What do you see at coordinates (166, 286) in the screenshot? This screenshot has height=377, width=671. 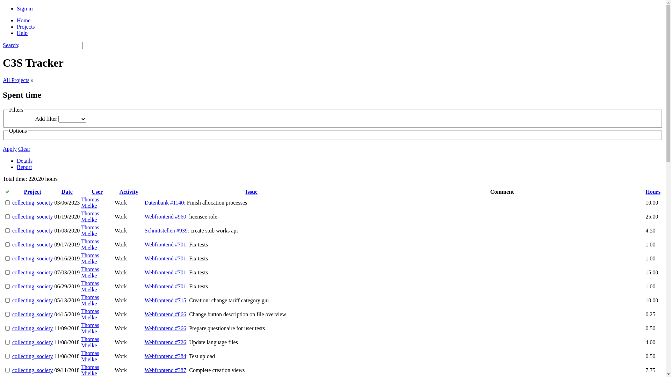 I see `Webfrontend #701` at bounding box center [166, 286].